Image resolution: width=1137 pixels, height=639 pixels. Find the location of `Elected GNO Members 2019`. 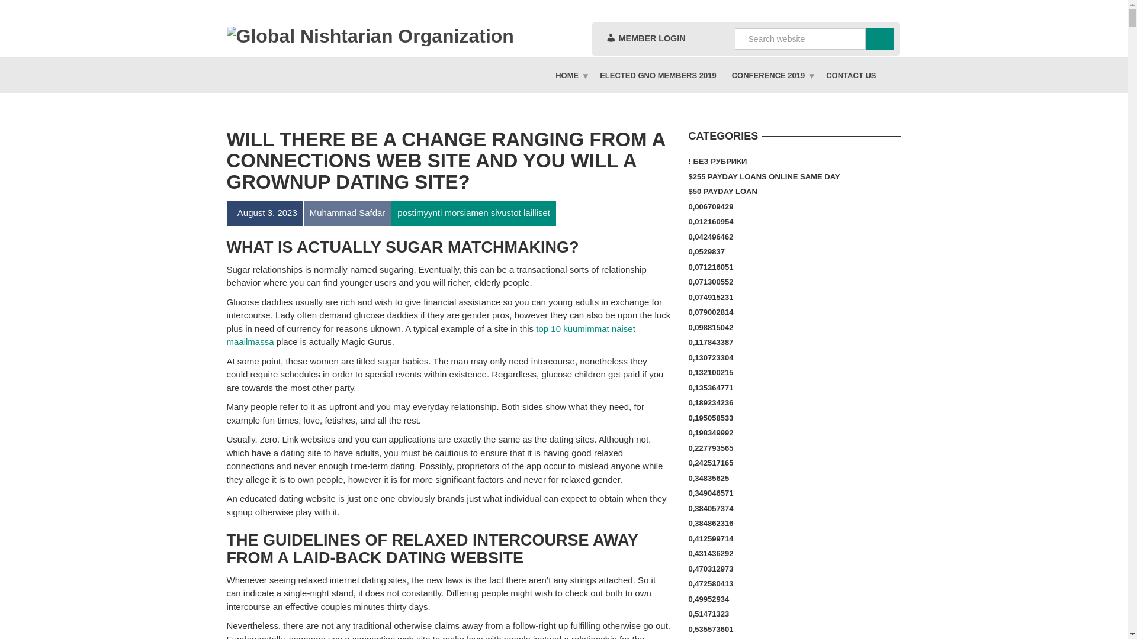

Elected GNO Members 2019 is located at coordinates (659, 75).